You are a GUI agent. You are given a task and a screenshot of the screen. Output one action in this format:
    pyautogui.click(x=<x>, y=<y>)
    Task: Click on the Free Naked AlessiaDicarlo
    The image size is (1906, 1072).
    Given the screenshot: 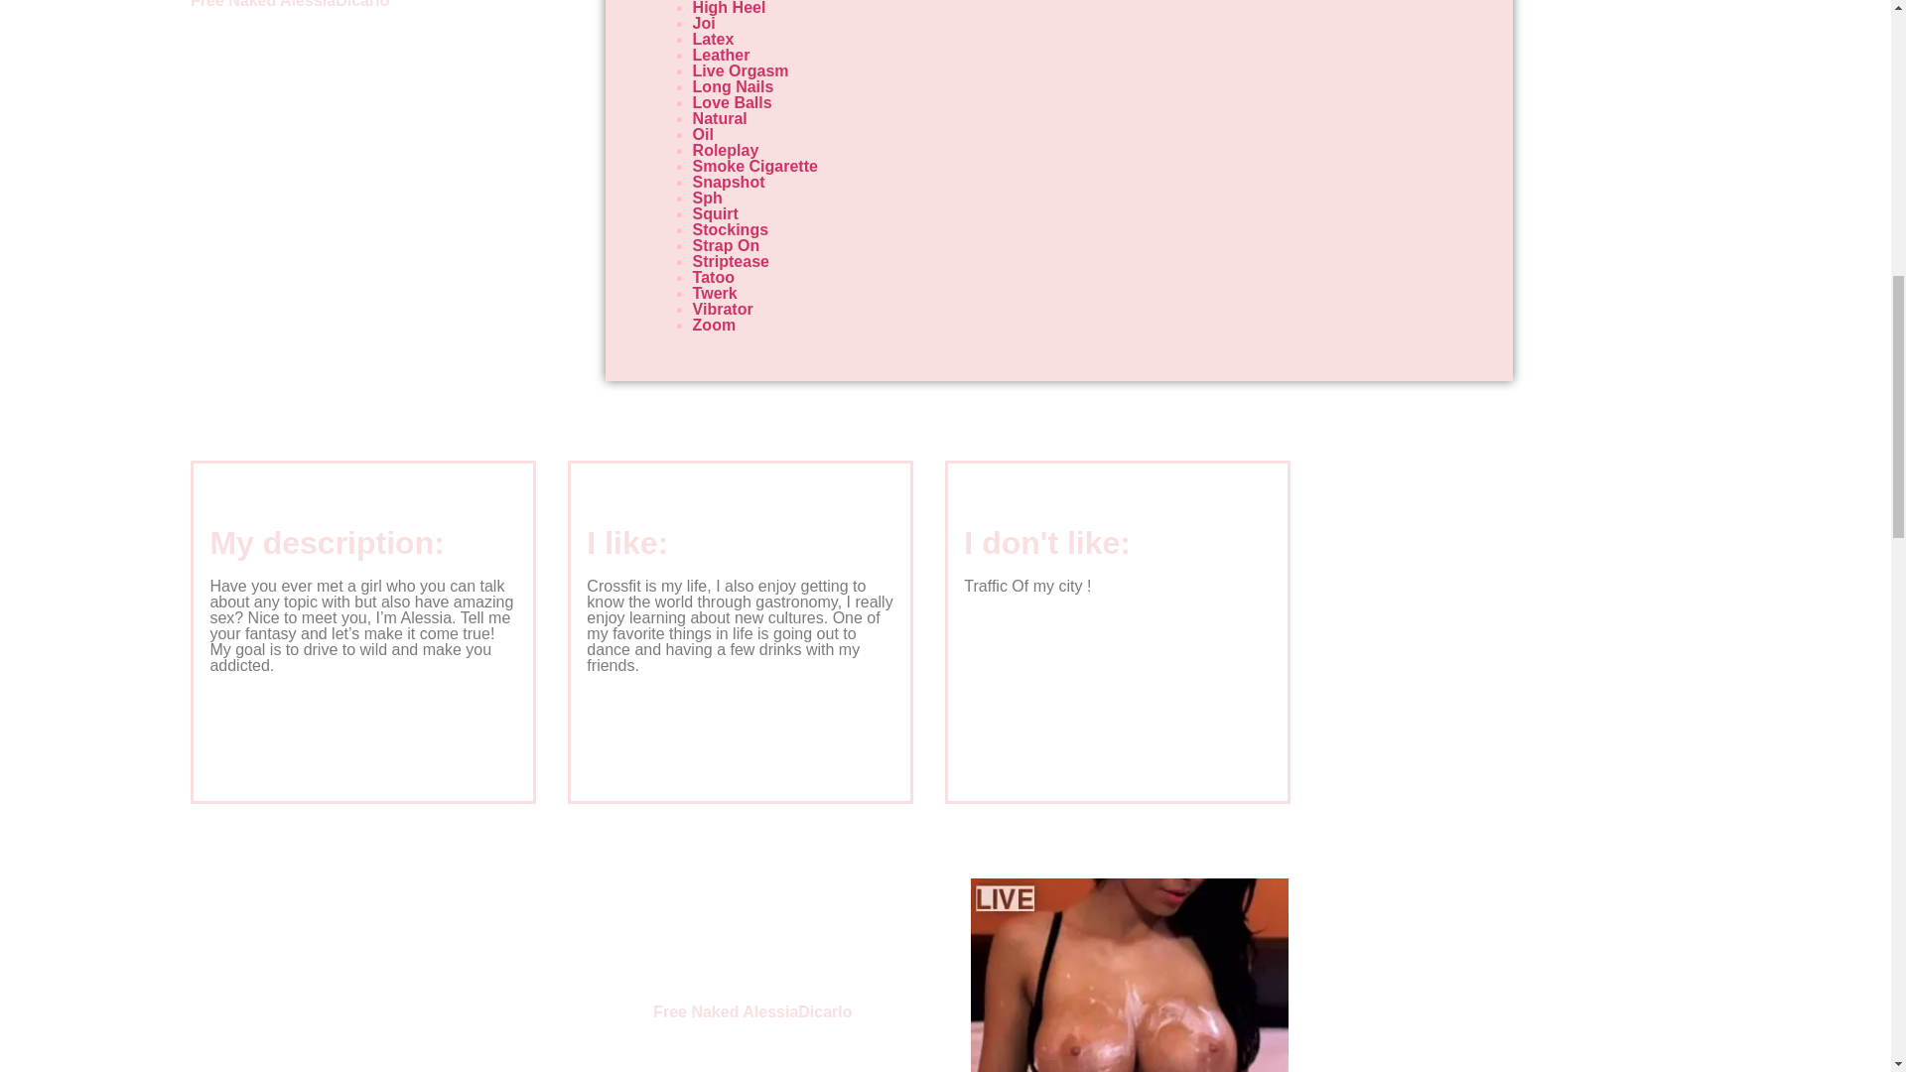 What is the action you would take?
    pyautogui.click(x=752, y=1011)
    